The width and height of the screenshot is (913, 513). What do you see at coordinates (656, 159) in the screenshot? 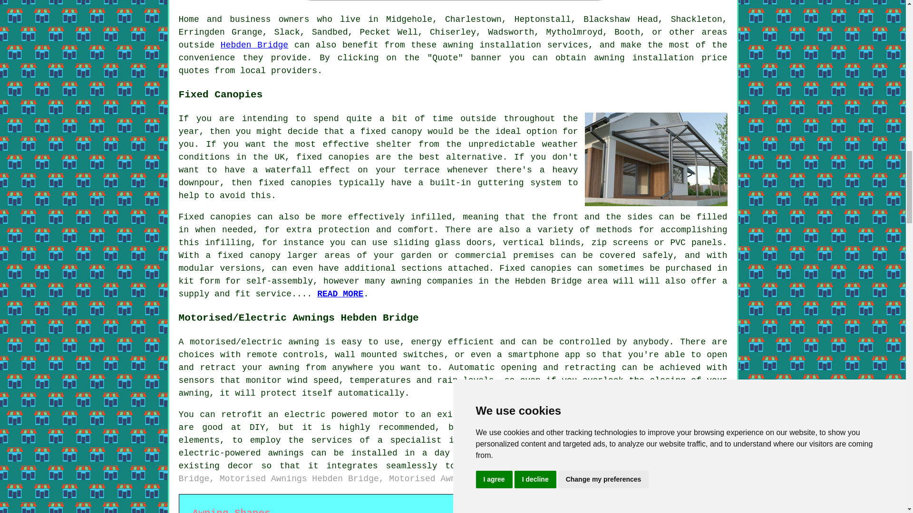
I see `Fixed Canopies Hebden Bridge` at bounding box center [656, 159].